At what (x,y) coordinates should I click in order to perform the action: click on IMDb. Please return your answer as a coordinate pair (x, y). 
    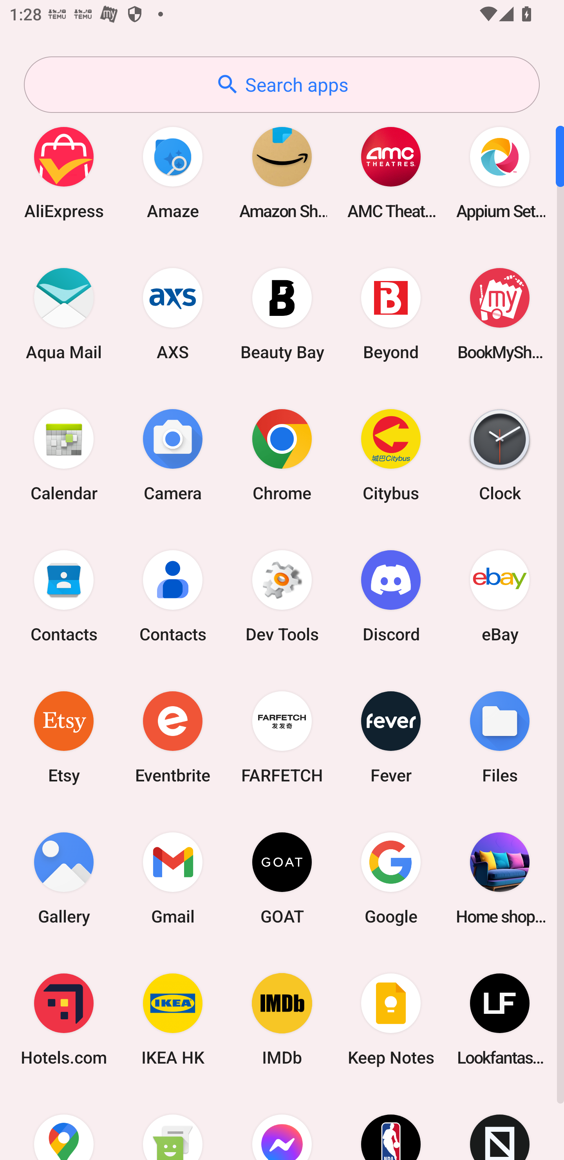
    Looking at the image, I should click on (282, 1020).